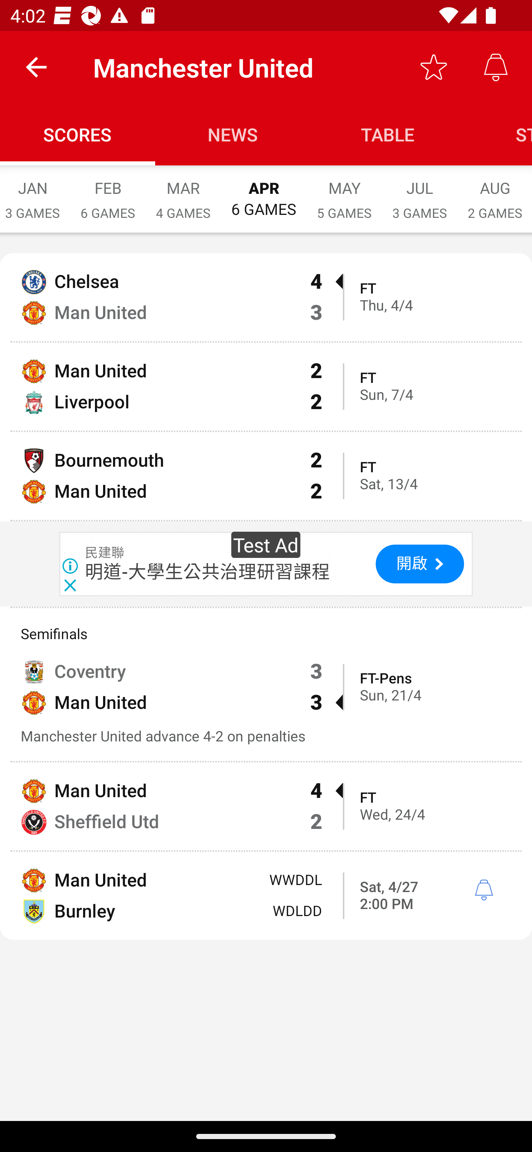 The height and width of the screenshot is (1152, 532). I want to click on Favorite toggle, so click(434, 66).